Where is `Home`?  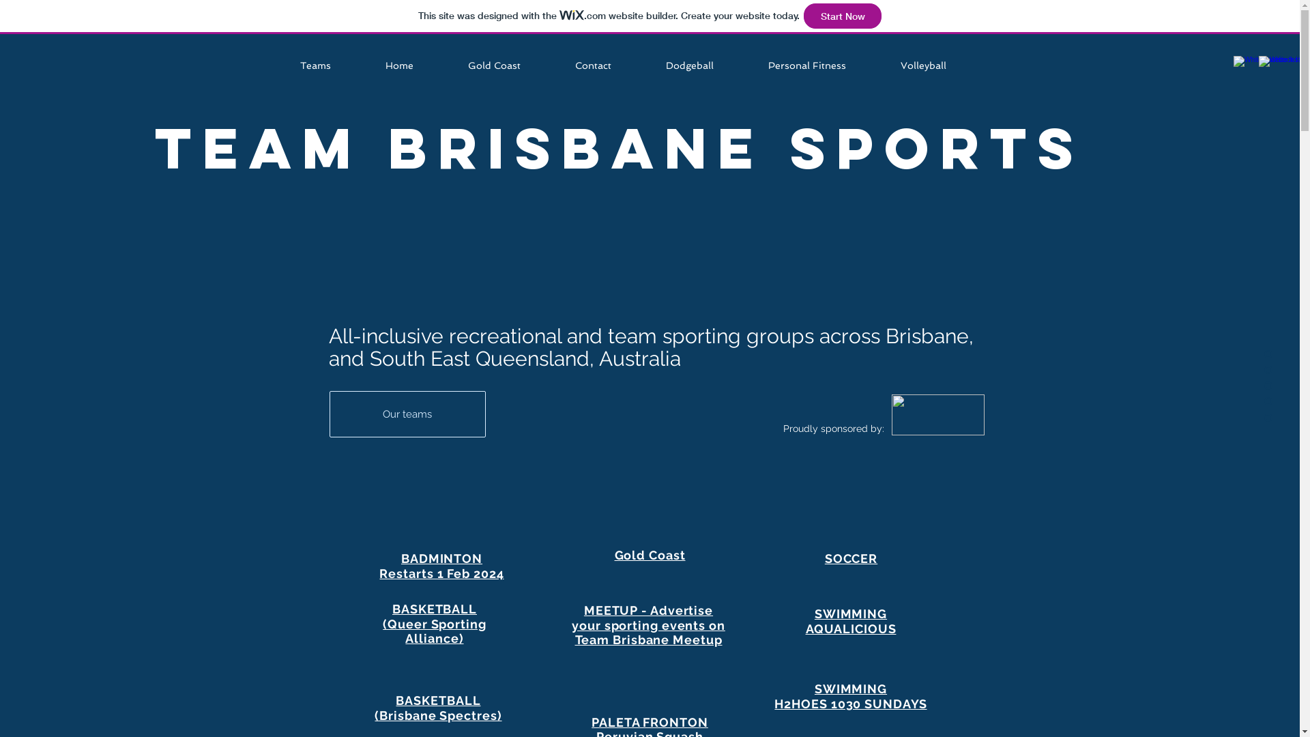 Home is located at coordinates (416, 66).